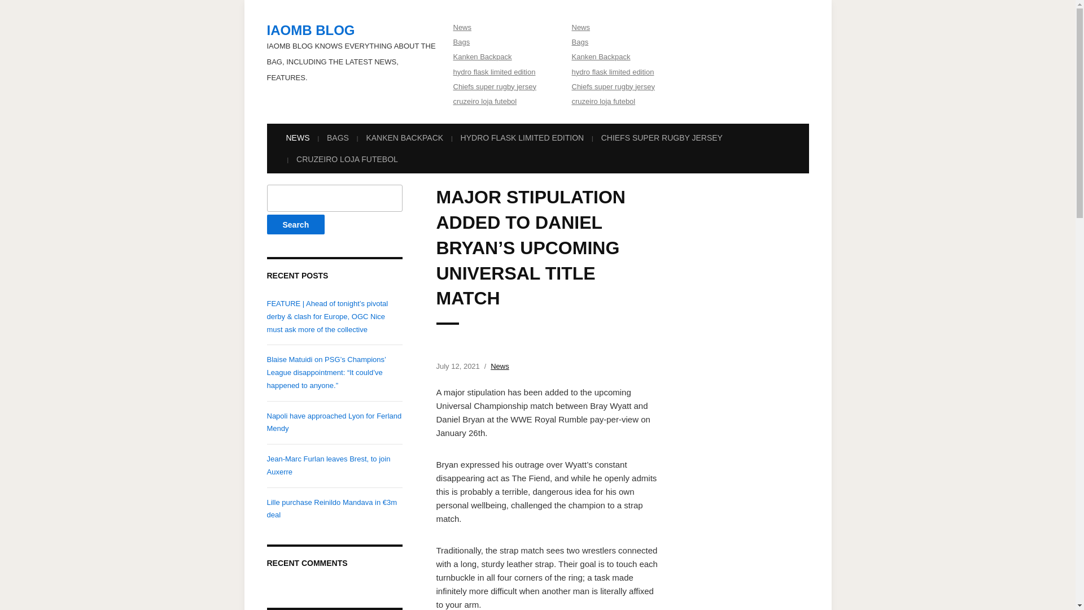 This screenshot has width=1084, height=610. What do you see at coordinates (662, 138) in the screenshot?
I see `CHIEFS SUPER RUGBY JERSEY` at bounding box center [662, 138].